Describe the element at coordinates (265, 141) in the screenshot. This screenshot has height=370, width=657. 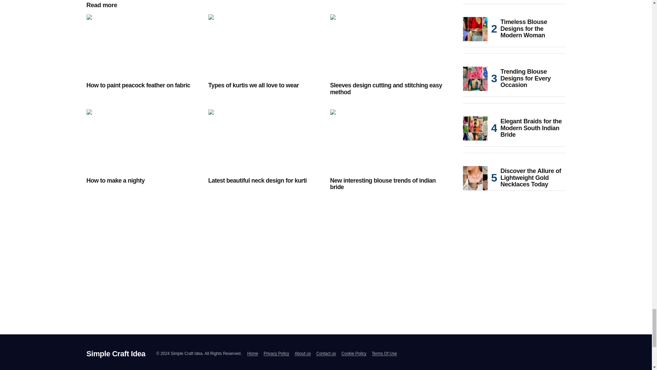
I see `Latest beautiful neck design for kurti` at that location.